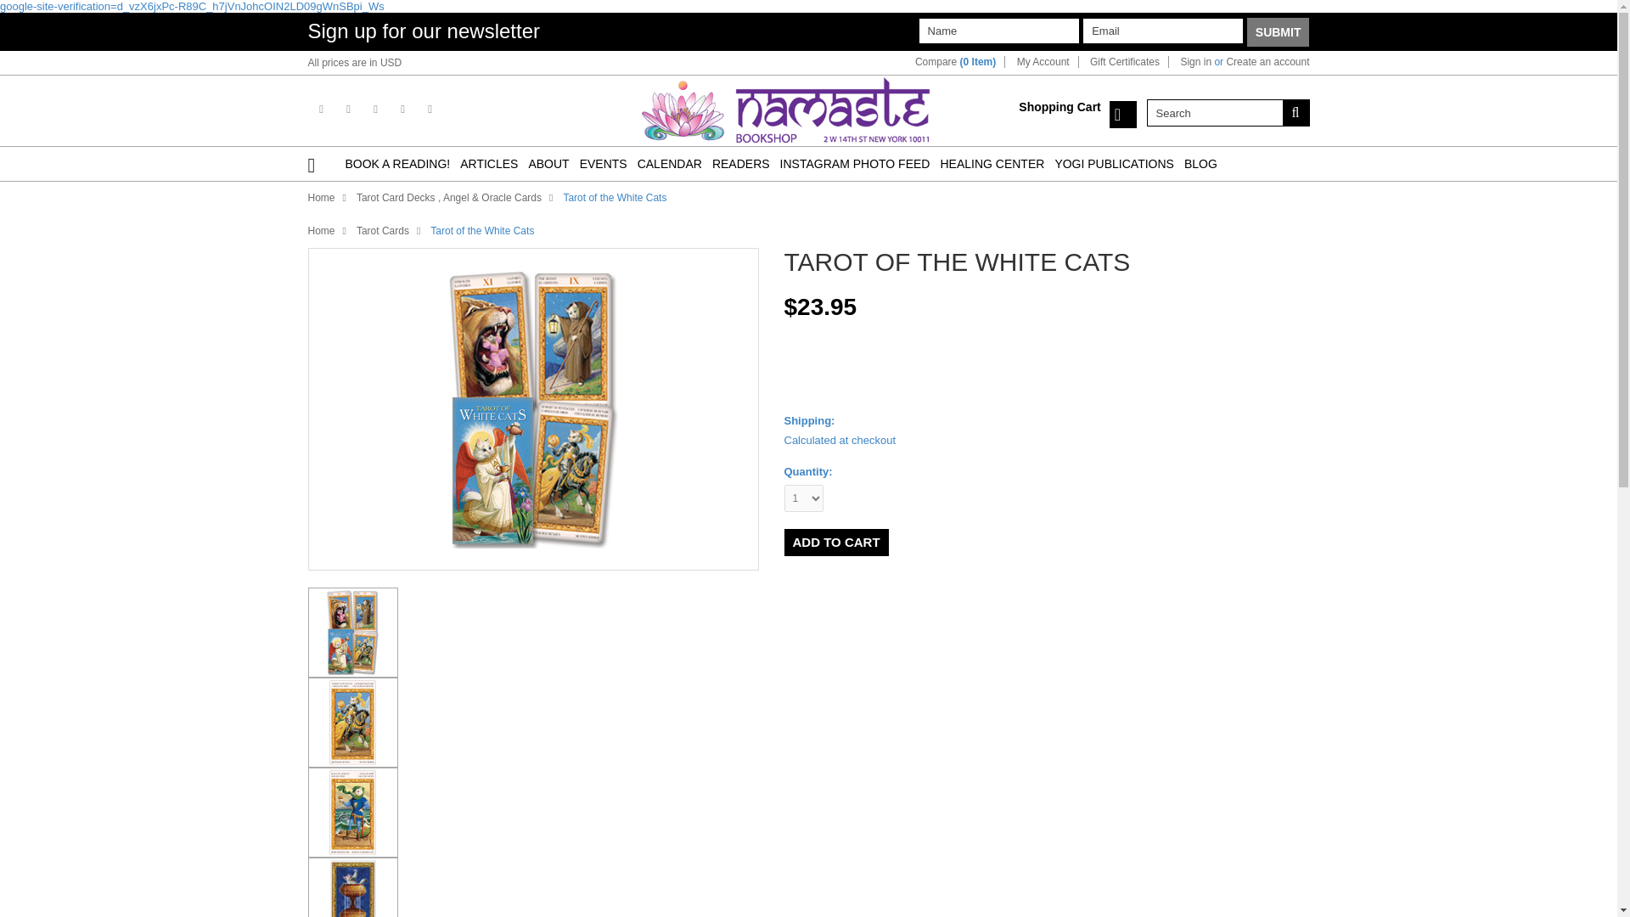 The height and width of the screenshot is (917, 1630). What do you see at coordinates (1195, 61) in the screenshot?
I see `Sign in` at bounding box center [1195, 61].